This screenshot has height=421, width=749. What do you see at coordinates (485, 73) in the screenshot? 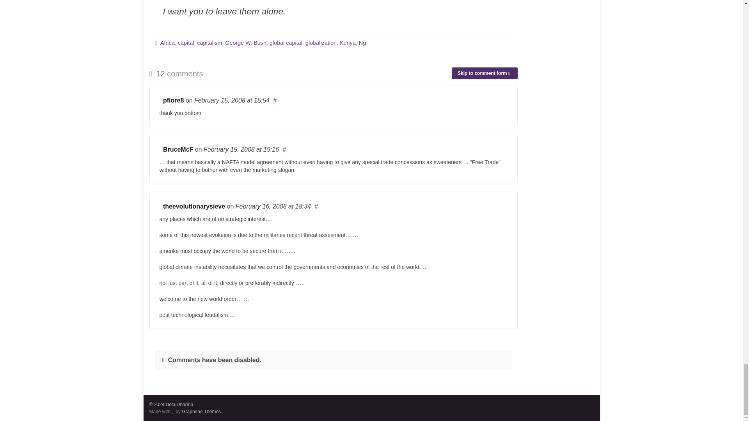
I see `Skip to comment form` at bounding box center [485, 73].